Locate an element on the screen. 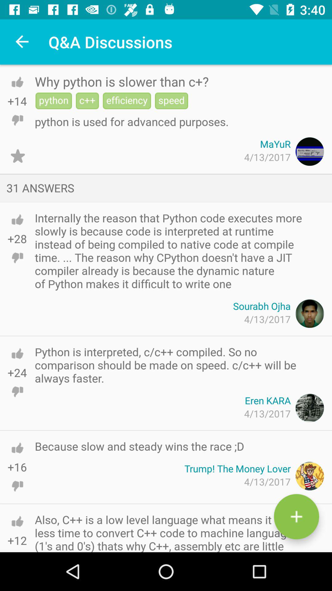 The image size is (332, 591). downvote the answer is located at coordinates (17, 258).